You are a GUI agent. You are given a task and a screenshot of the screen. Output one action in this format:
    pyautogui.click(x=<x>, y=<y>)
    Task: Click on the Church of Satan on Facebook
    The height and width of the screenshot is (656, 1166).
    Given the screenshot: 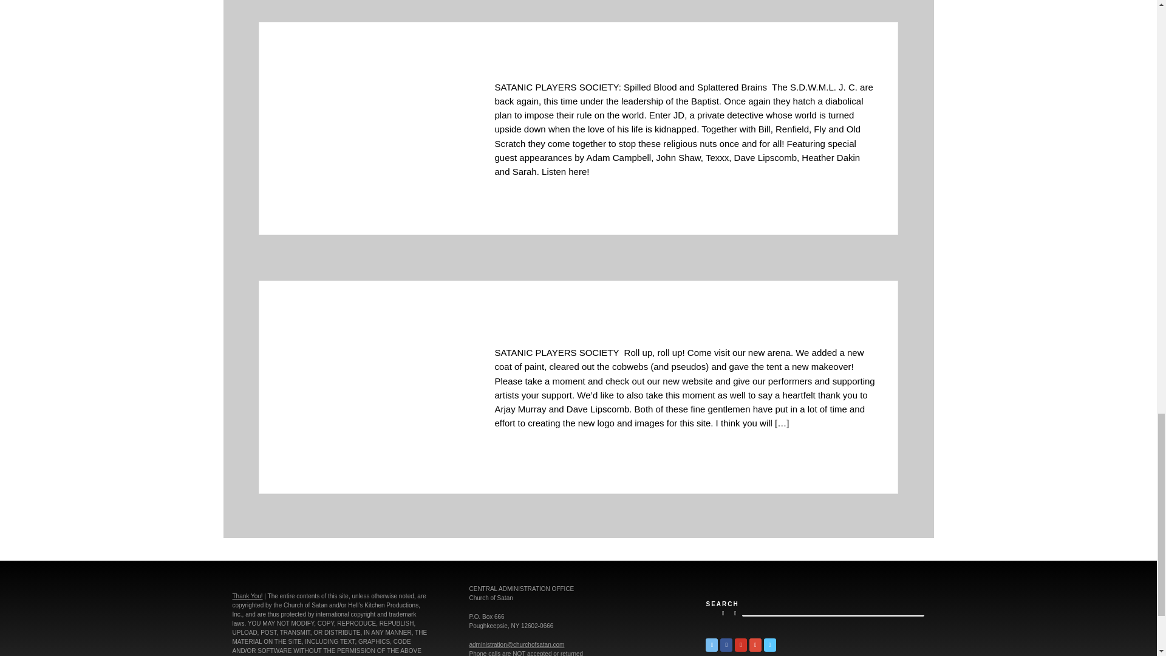 What is the action you would take?
    pyautogui.click(x=726, y=645)
    